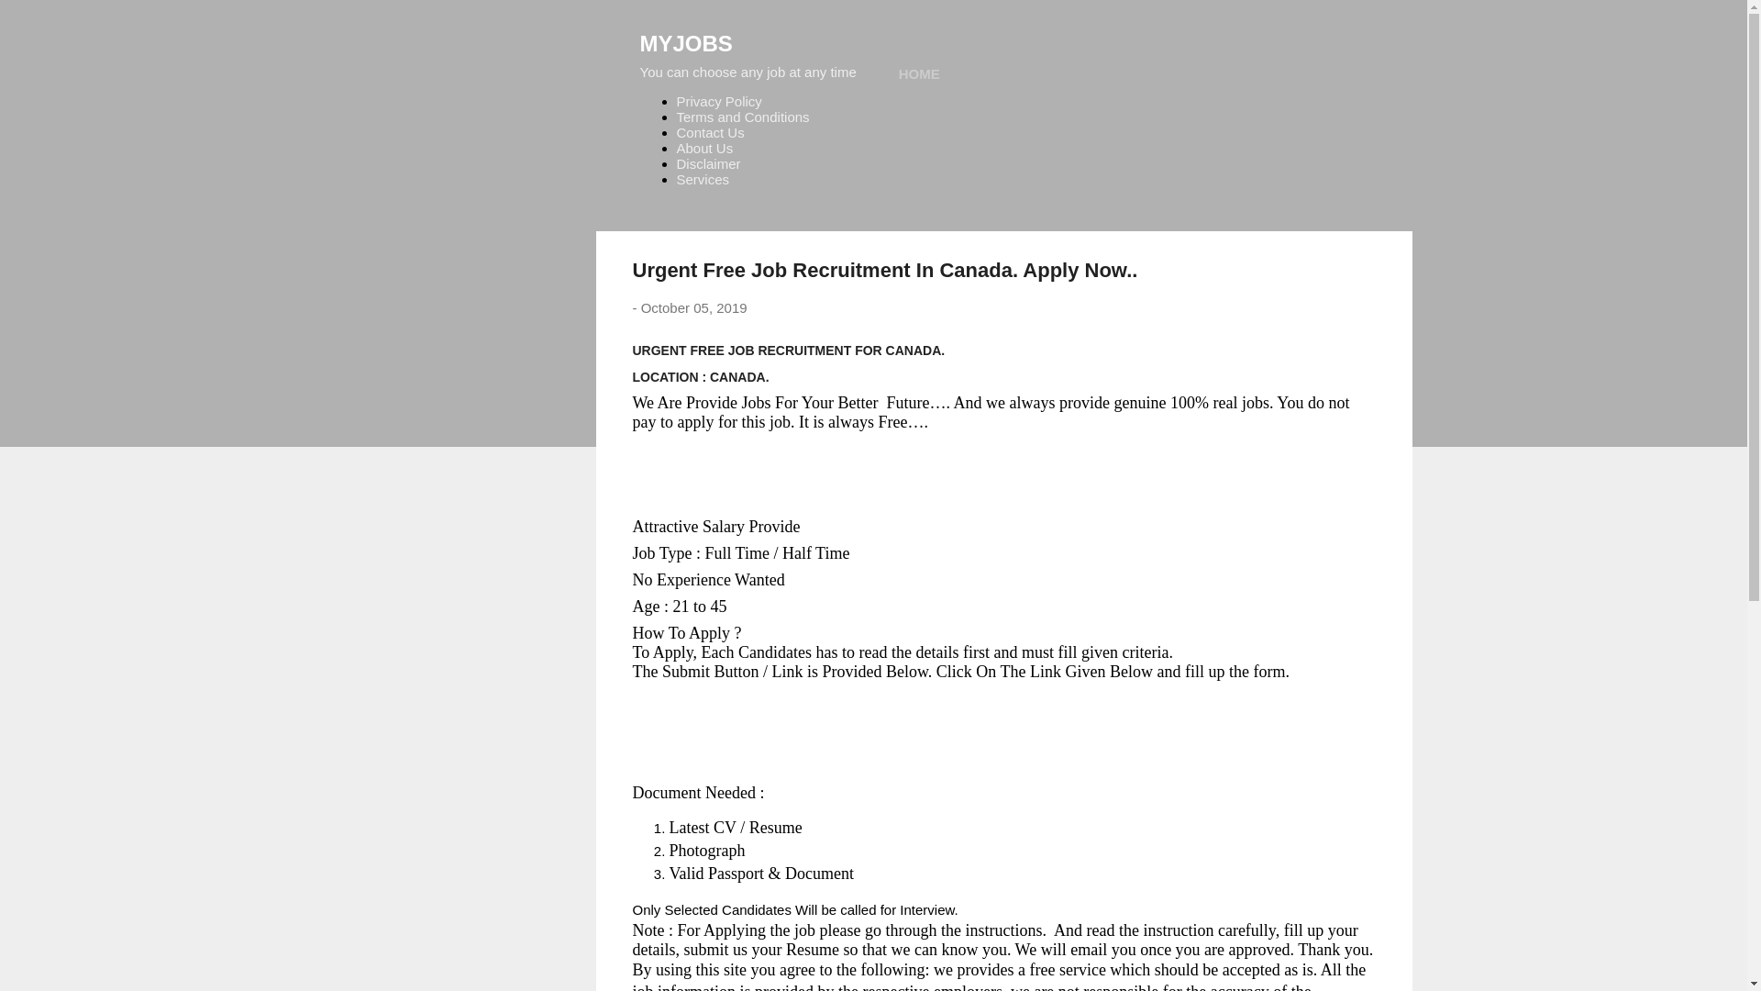  I want to click on Services, so click(703, 179).